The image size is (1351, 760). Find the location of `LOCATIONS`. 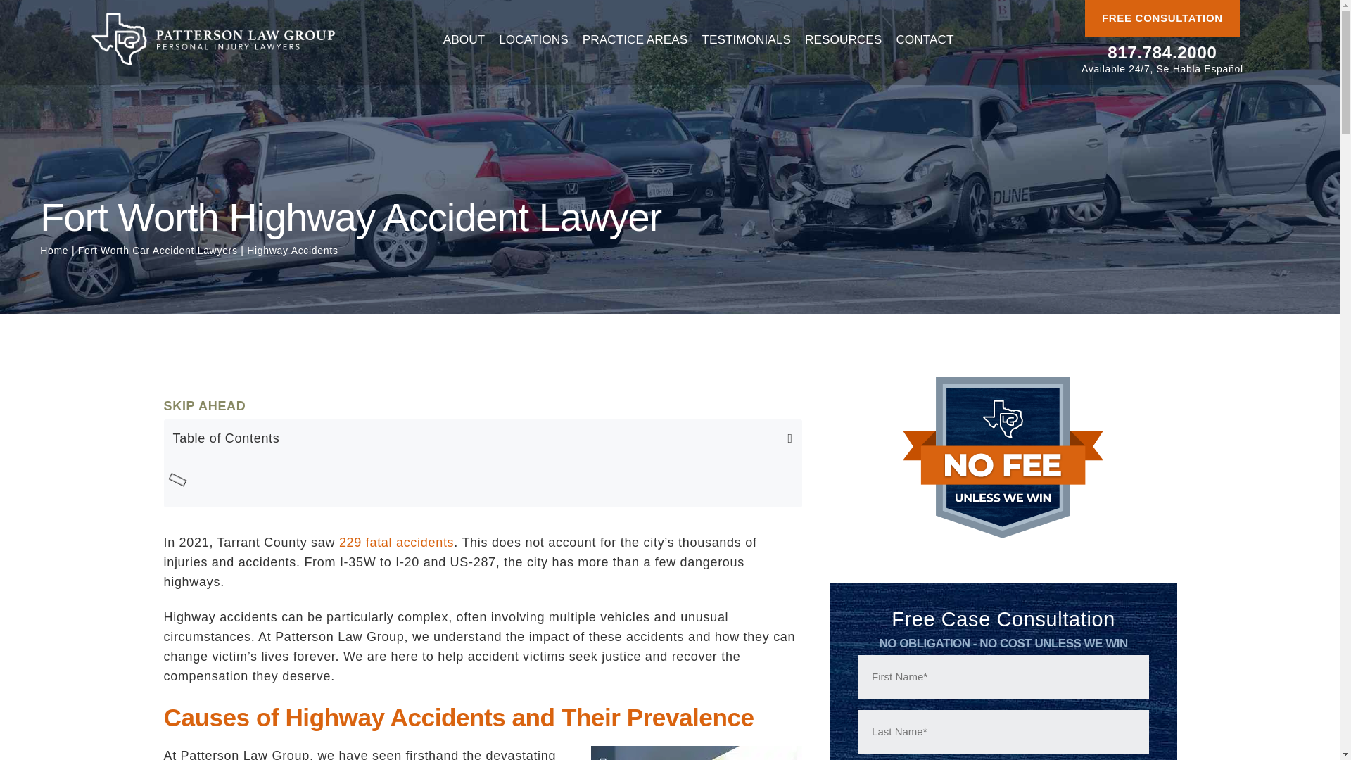

LOCATIONS is located at coordinates (533, 39).